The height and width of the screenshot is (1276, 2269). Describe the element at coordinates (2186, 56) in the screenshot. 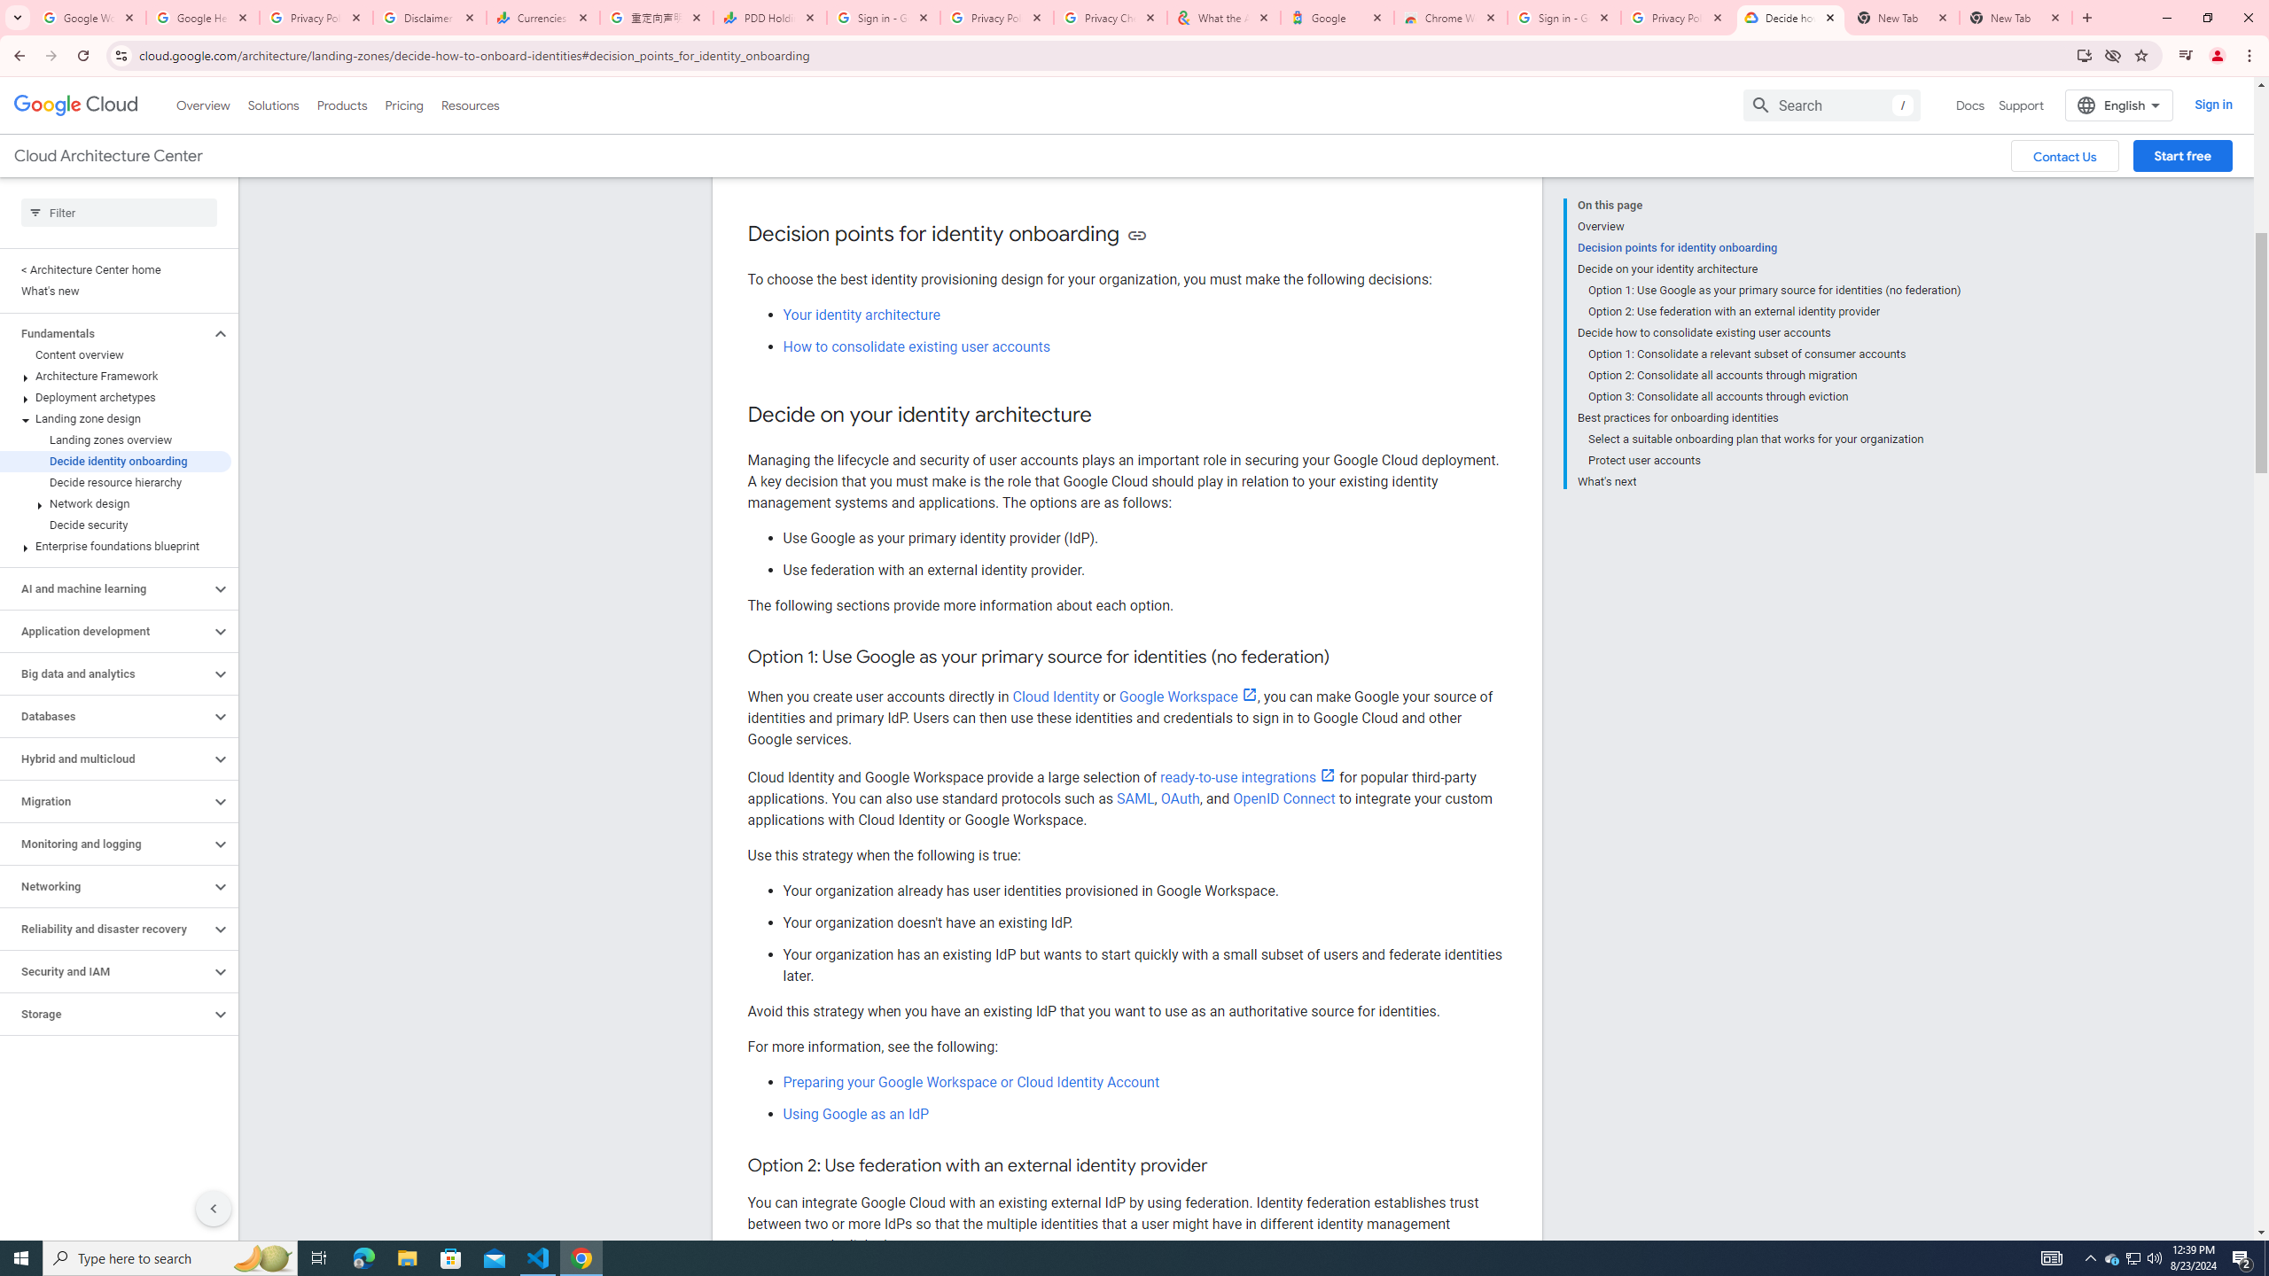

I see `Control your music, videos, and more` at that location.